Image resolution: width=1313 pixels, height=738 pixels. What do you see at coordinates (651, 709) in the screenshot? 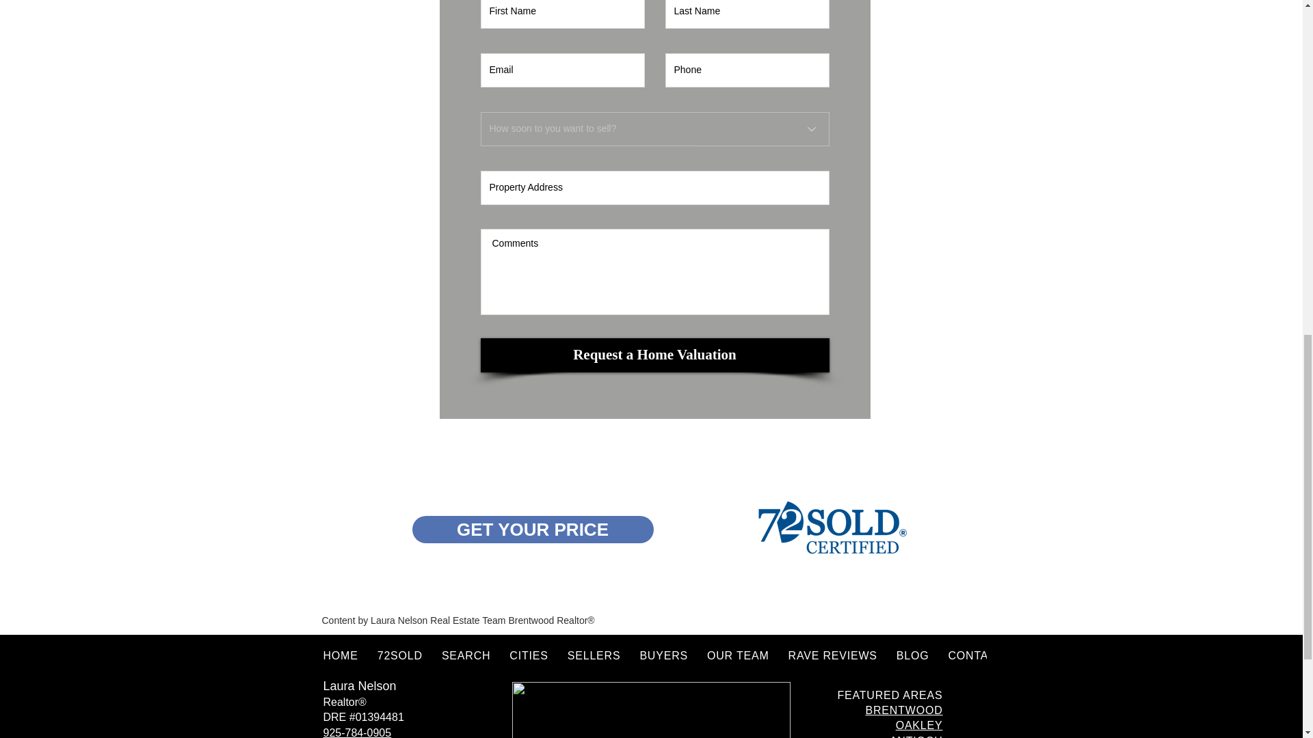
I see `LAURA NELSON LOGO RED AND WHITE T.png` at bounding box center [651, 709].